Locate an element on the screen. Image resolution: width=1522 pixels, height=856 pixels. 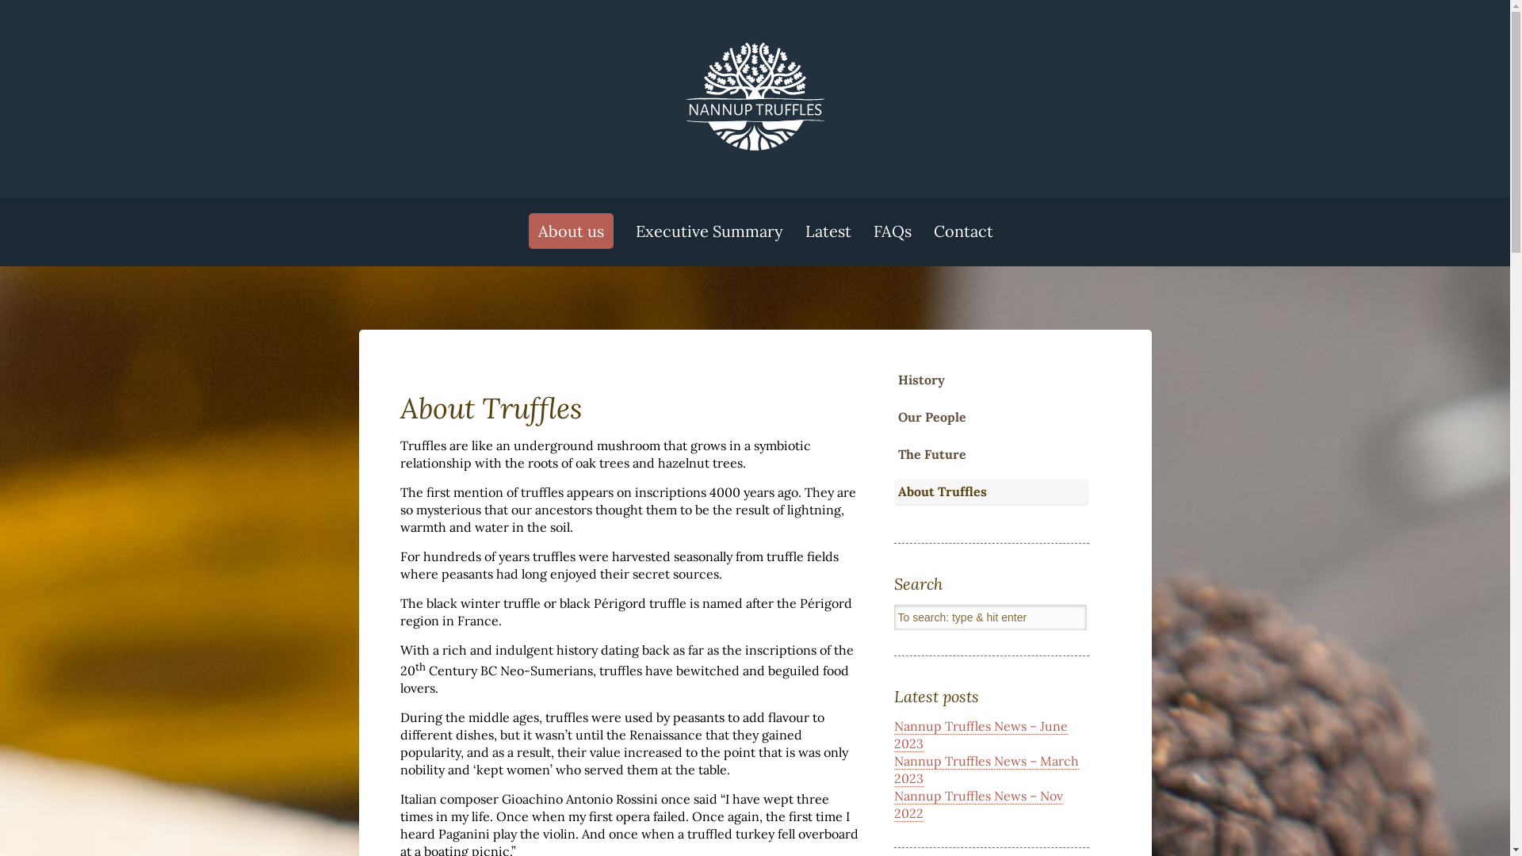
Executive Summary is located at coordinates (709, 231).